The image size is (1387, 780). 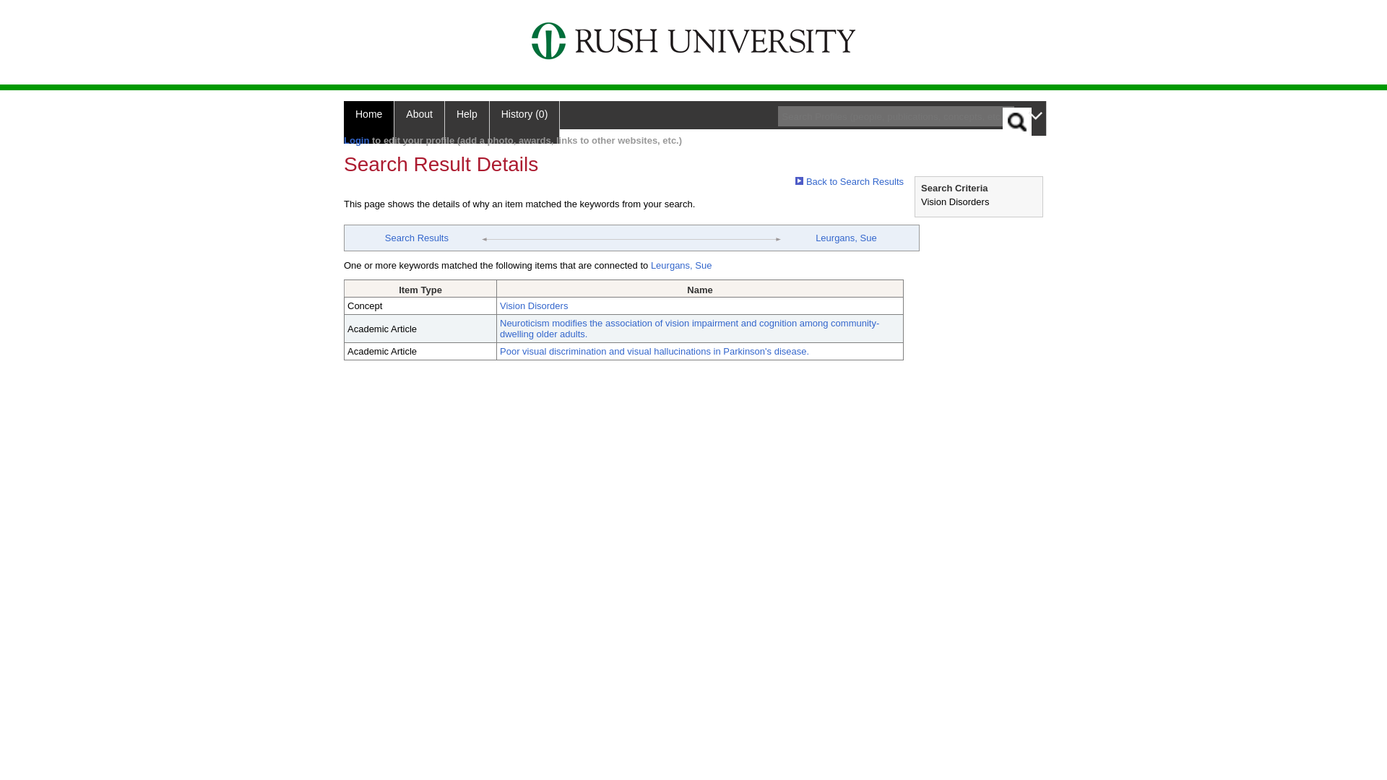 I want to click on Help, so click(x=467, y=122).